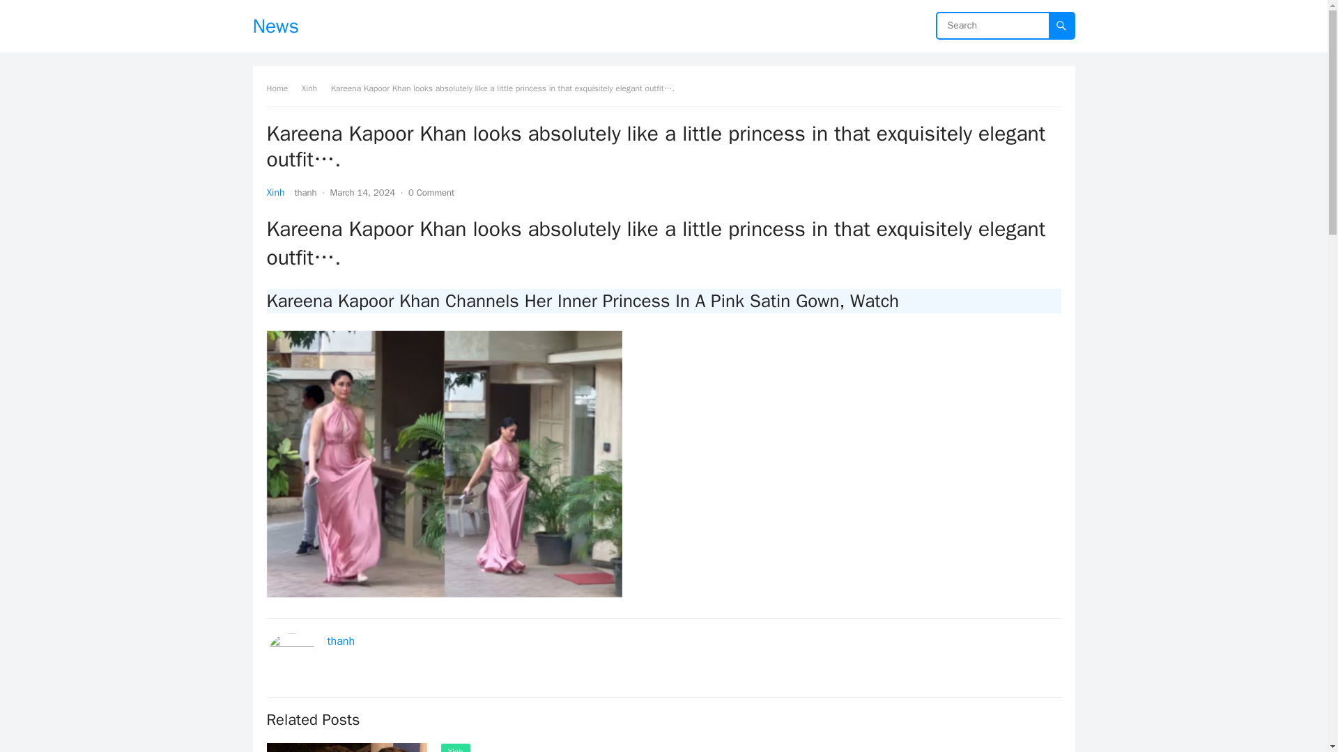  What do you see at coordinates (275, 26) in the screenshot?
I see `News` at bounding box center [275, 26].